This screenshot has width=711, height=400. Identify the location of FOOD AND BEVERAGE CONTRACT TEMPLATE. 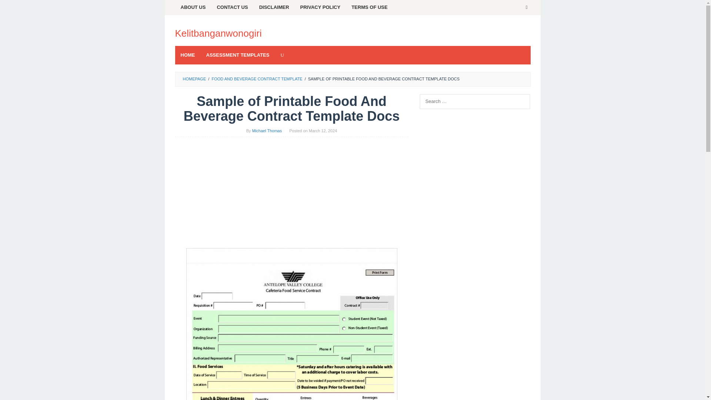
(257, 79).